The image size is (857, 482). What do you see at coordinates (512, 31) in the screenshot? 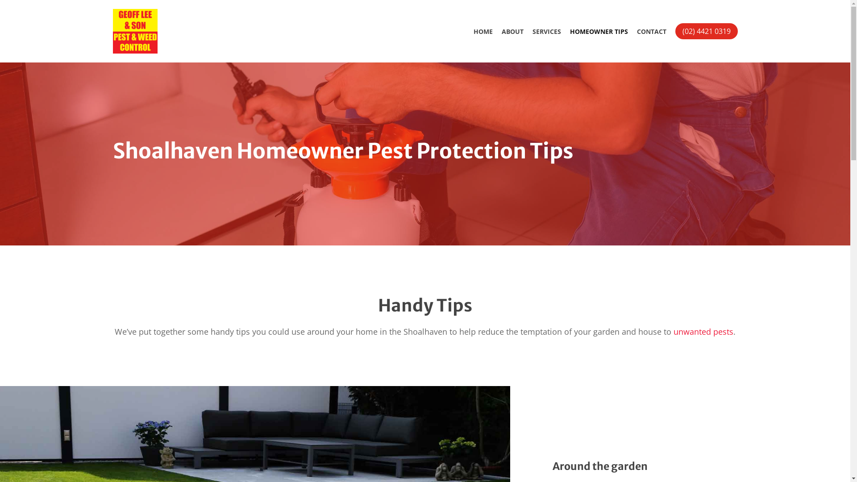
I see `ABOUT` at bounding box center [512, 31].